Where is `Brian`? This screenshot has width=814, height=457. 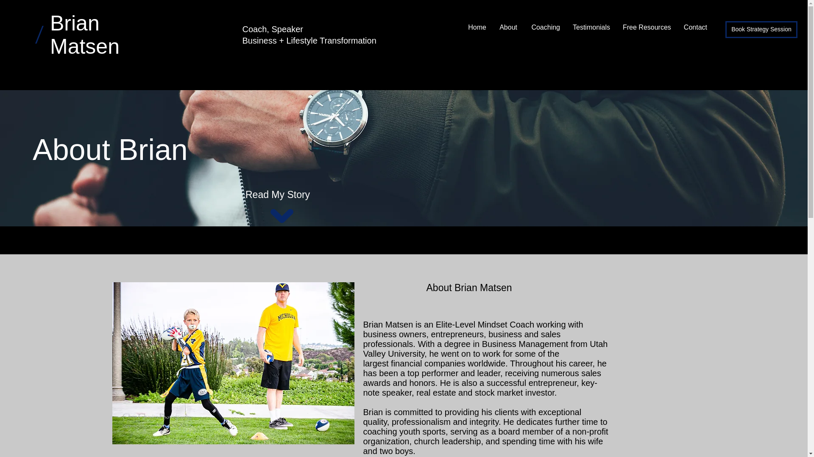 Brian is located at coordinates (75, 23).